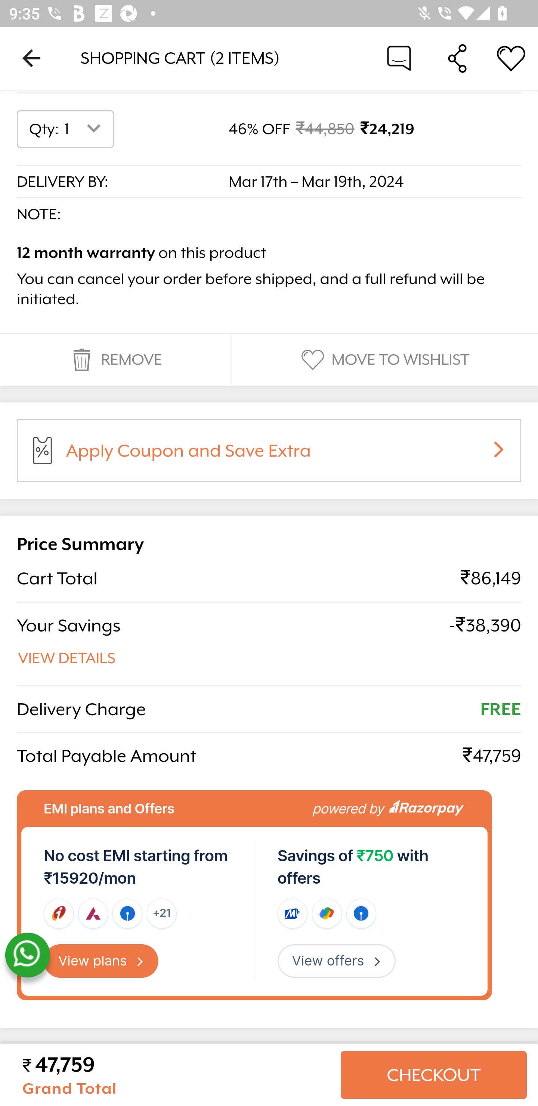 This screenshot has height=1106, width=538. What do you see at coordinates (457, 58) in the screenshot?
I see `Share Cart` at bounding box center [457, 58].